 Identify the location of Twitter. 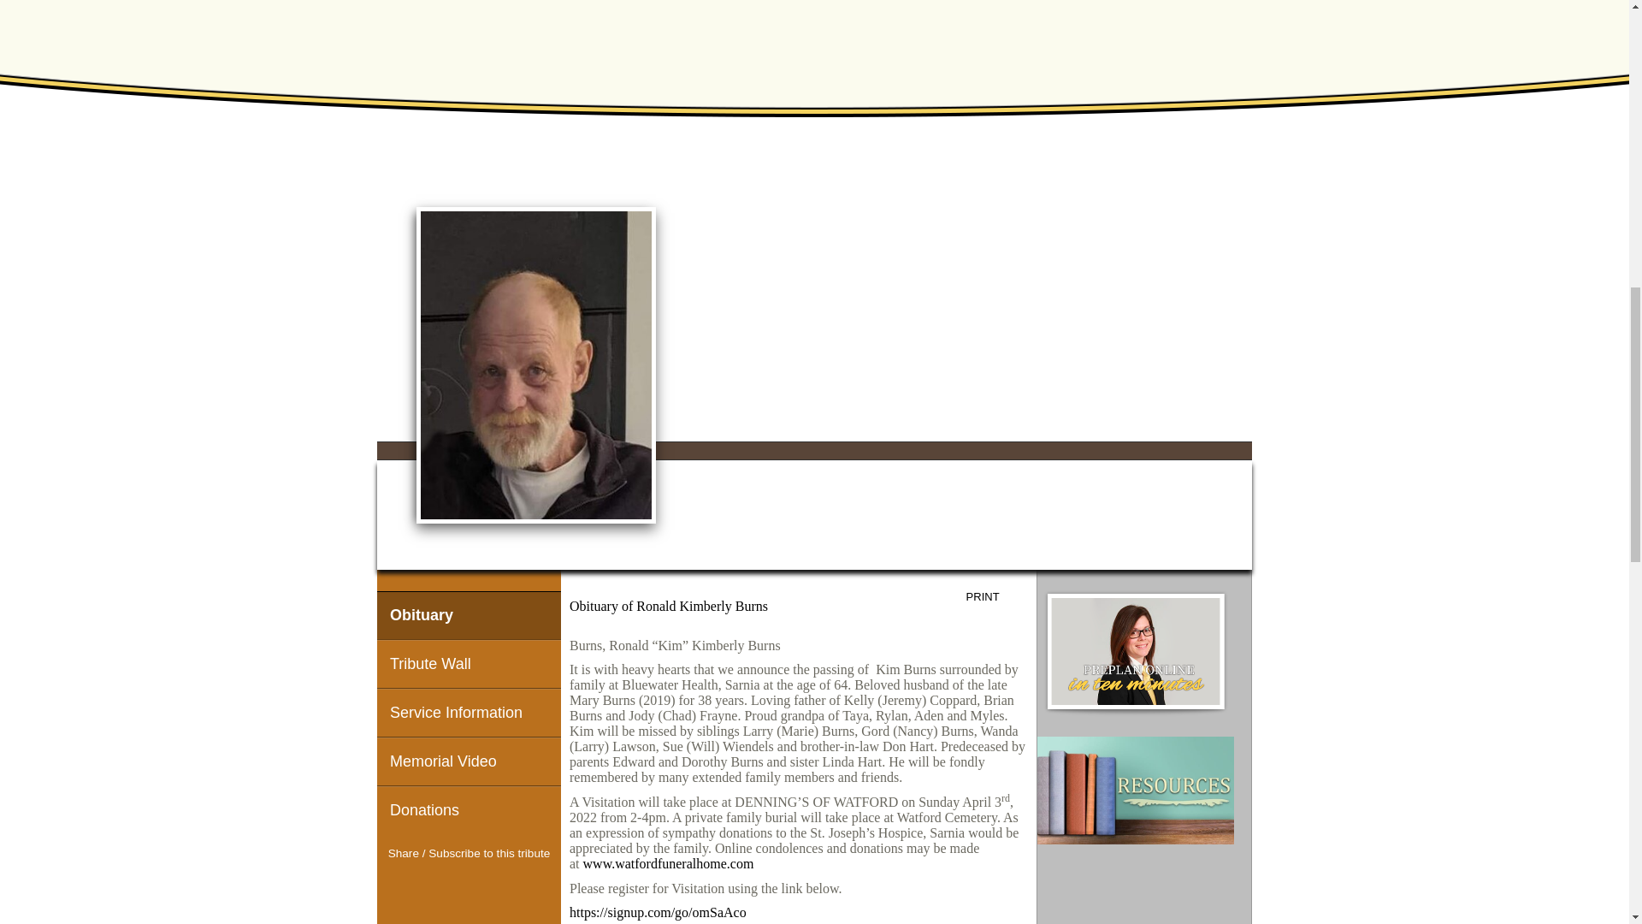
(469, 885).